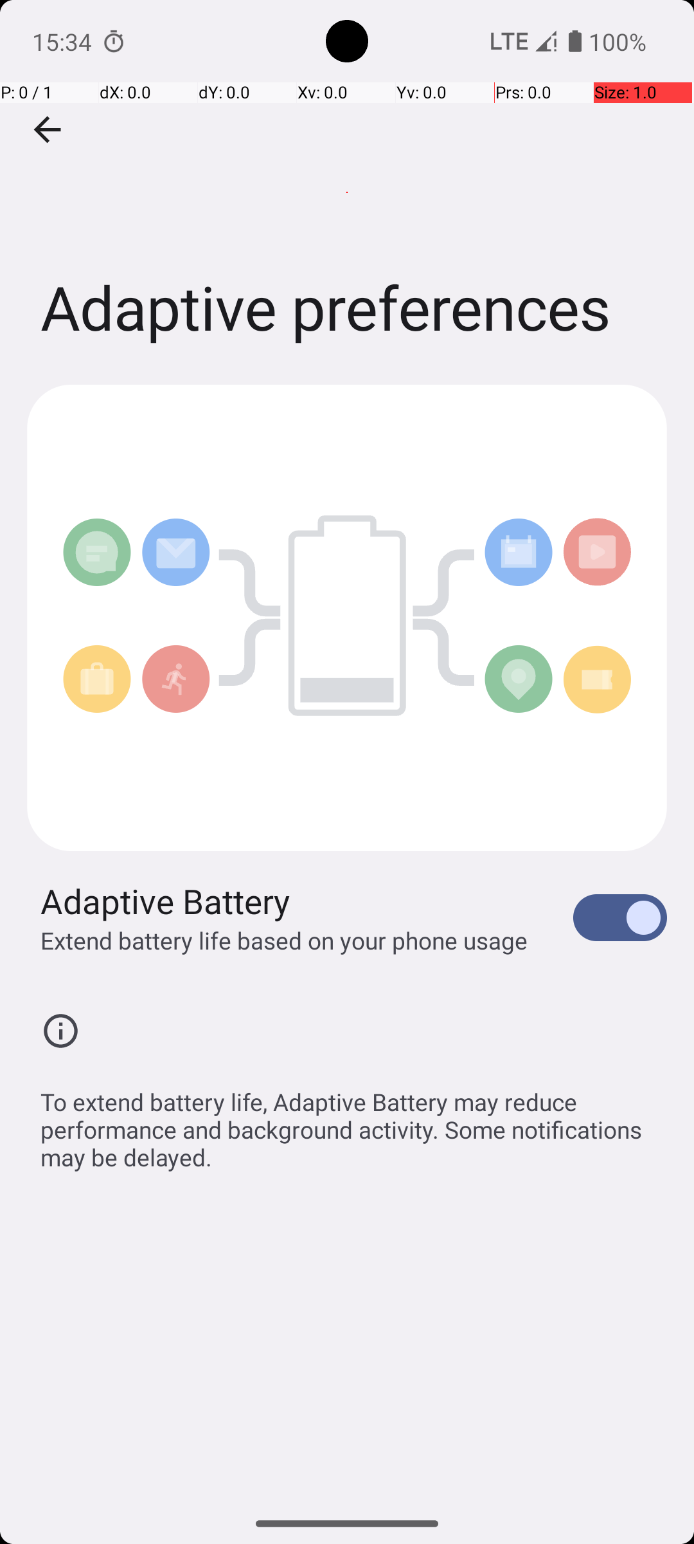  What do you see at coordinates (353, 1123) in the screenshot?
I see `To extend battery life, Adaptive Battery may reduce performance and background activity. Some notifications may be delayed.` at bounding box center [353, 1123].